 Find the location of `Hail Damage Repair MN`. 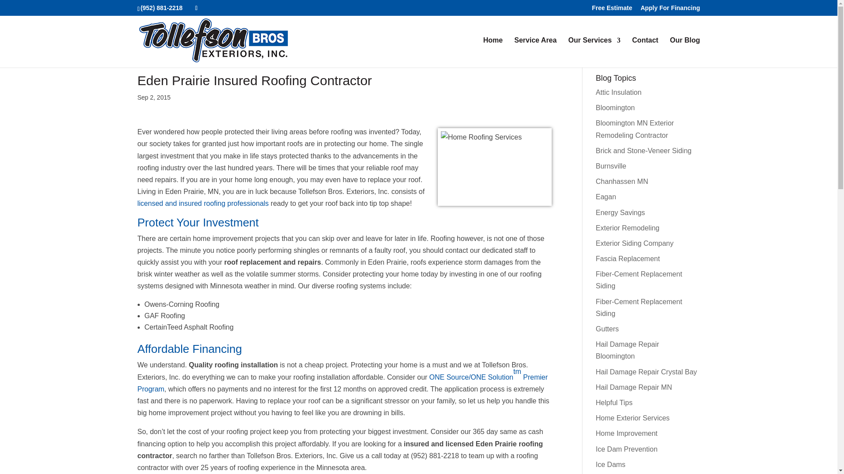

Hail Damage Repair MN is located at coordinates (634, 387).